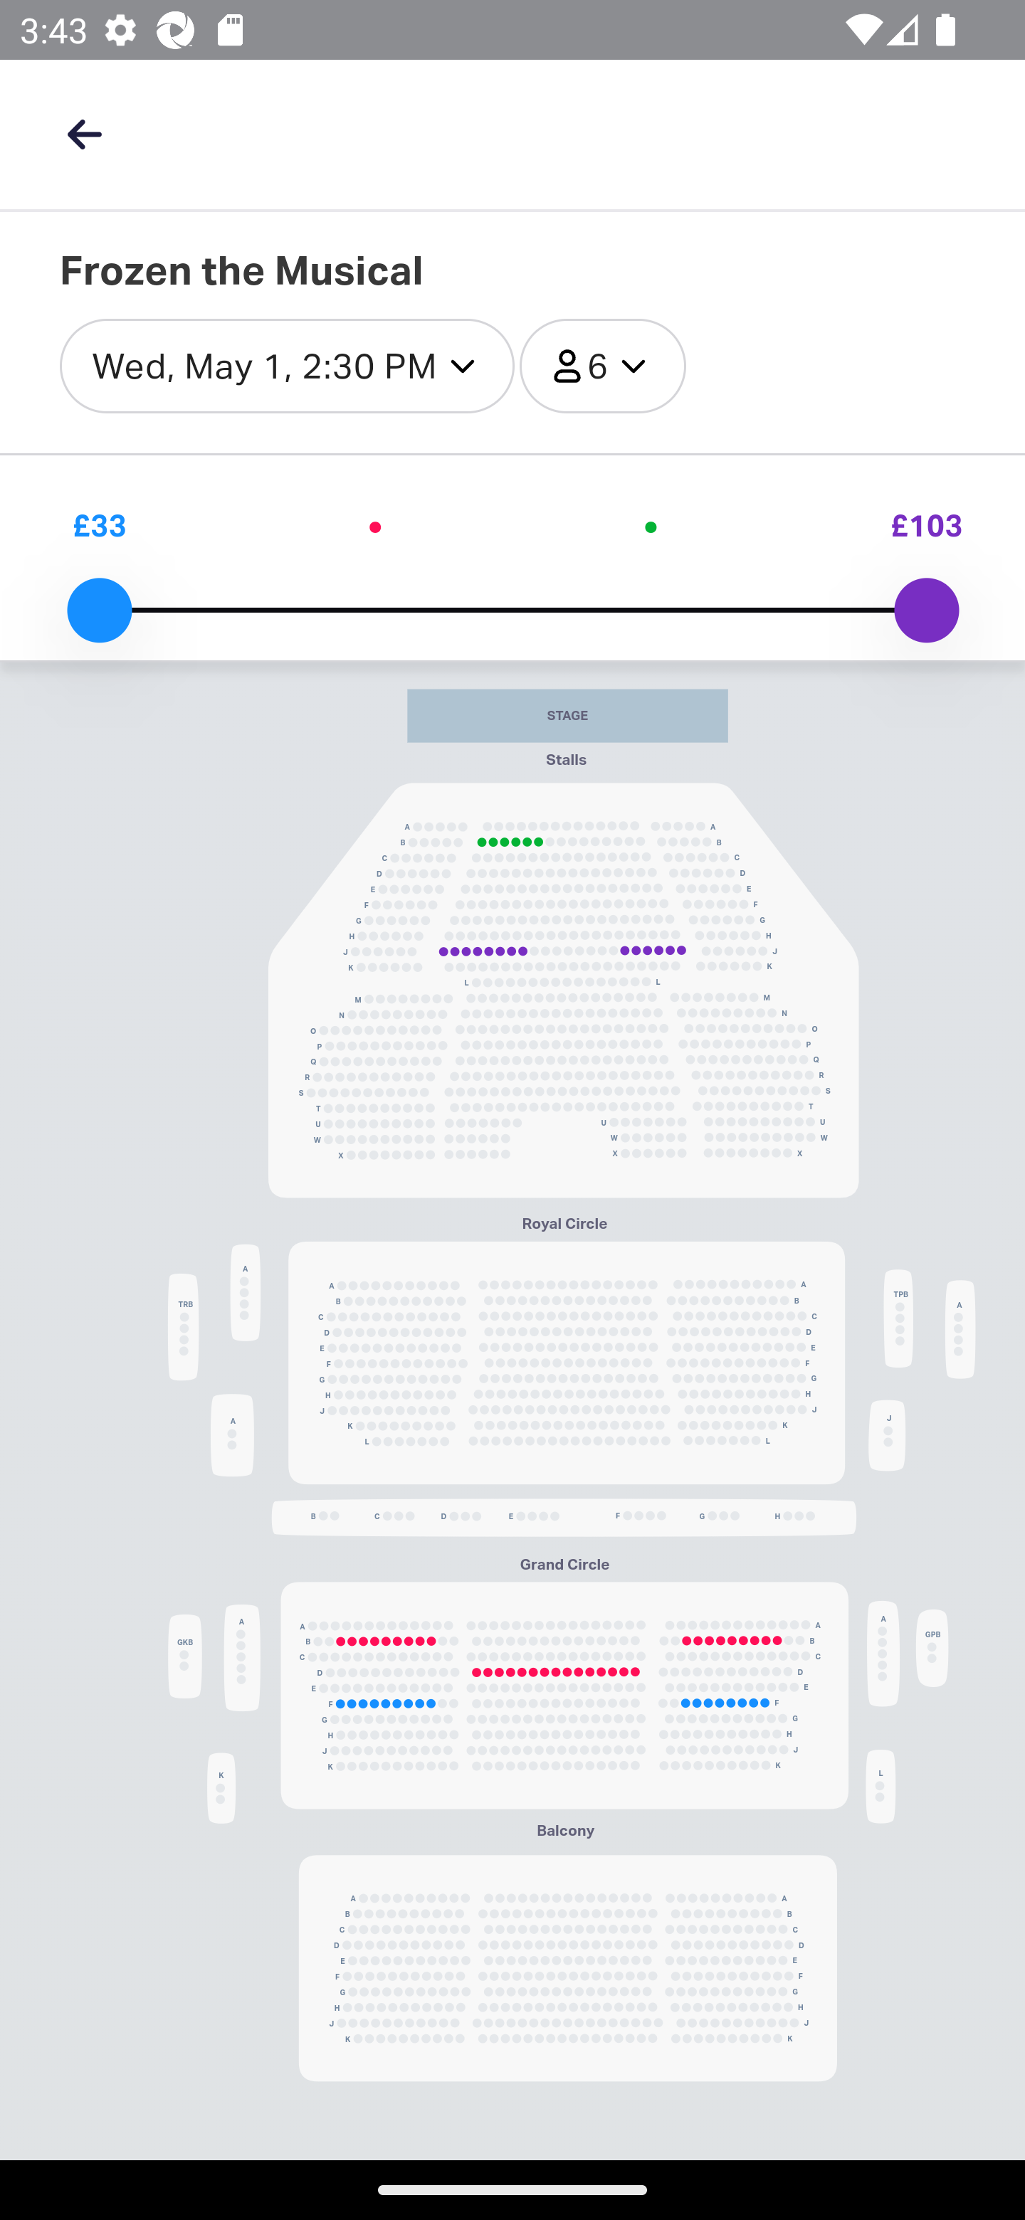 Image resolution: width=1025 pixels, height=2220 pixels. Describe the element at coordinates (241, 1658) in the screenshot. I see `A` at that location.